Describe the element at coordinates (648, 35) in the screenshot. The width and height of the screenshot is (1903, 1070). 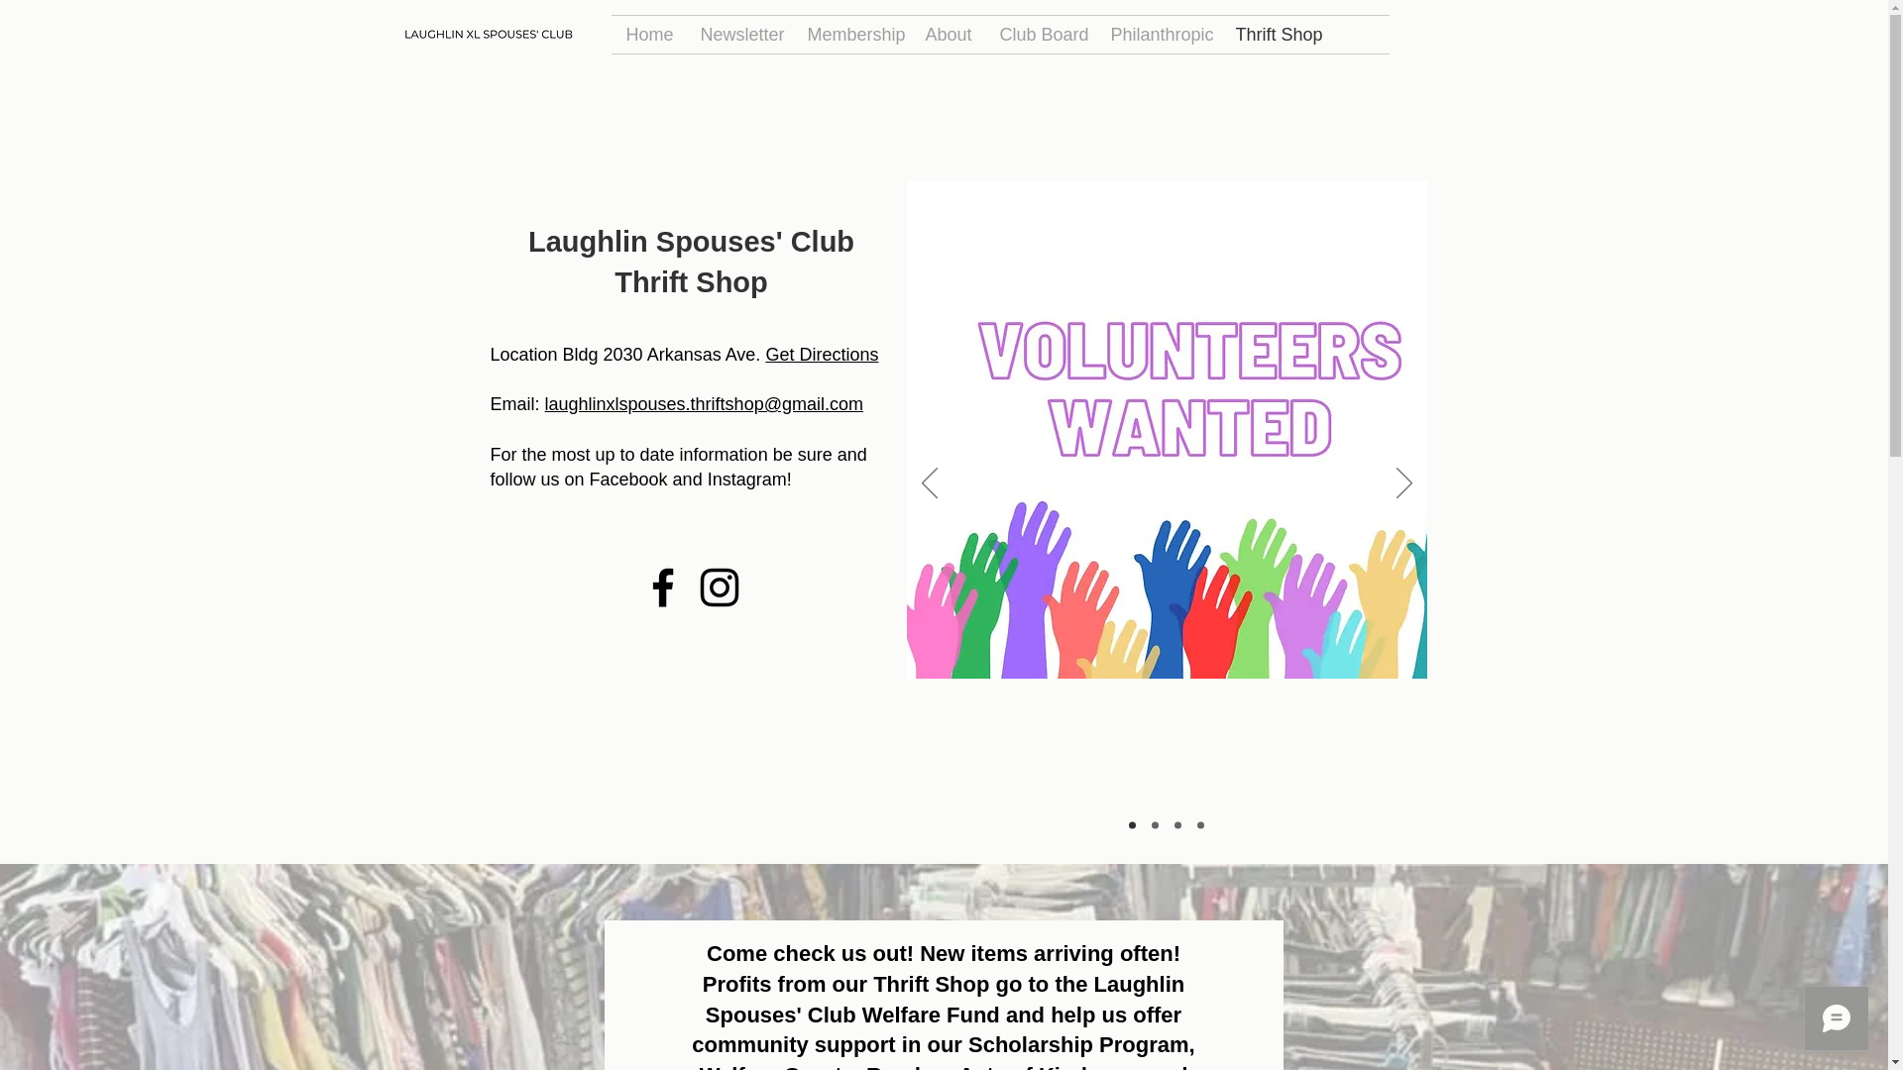
I see `Home` at that location.